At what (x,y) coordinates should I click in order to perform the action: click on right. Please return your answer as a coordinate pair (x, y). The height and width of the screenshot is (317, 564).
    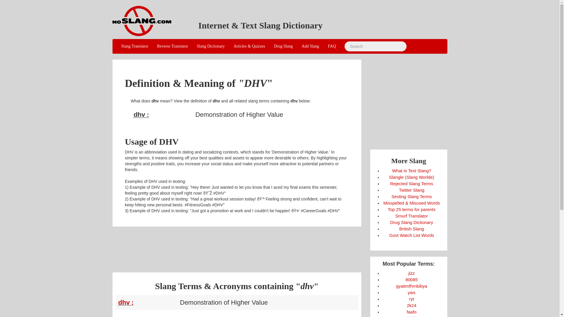
    Looking at the image, I should click on (412, 299).